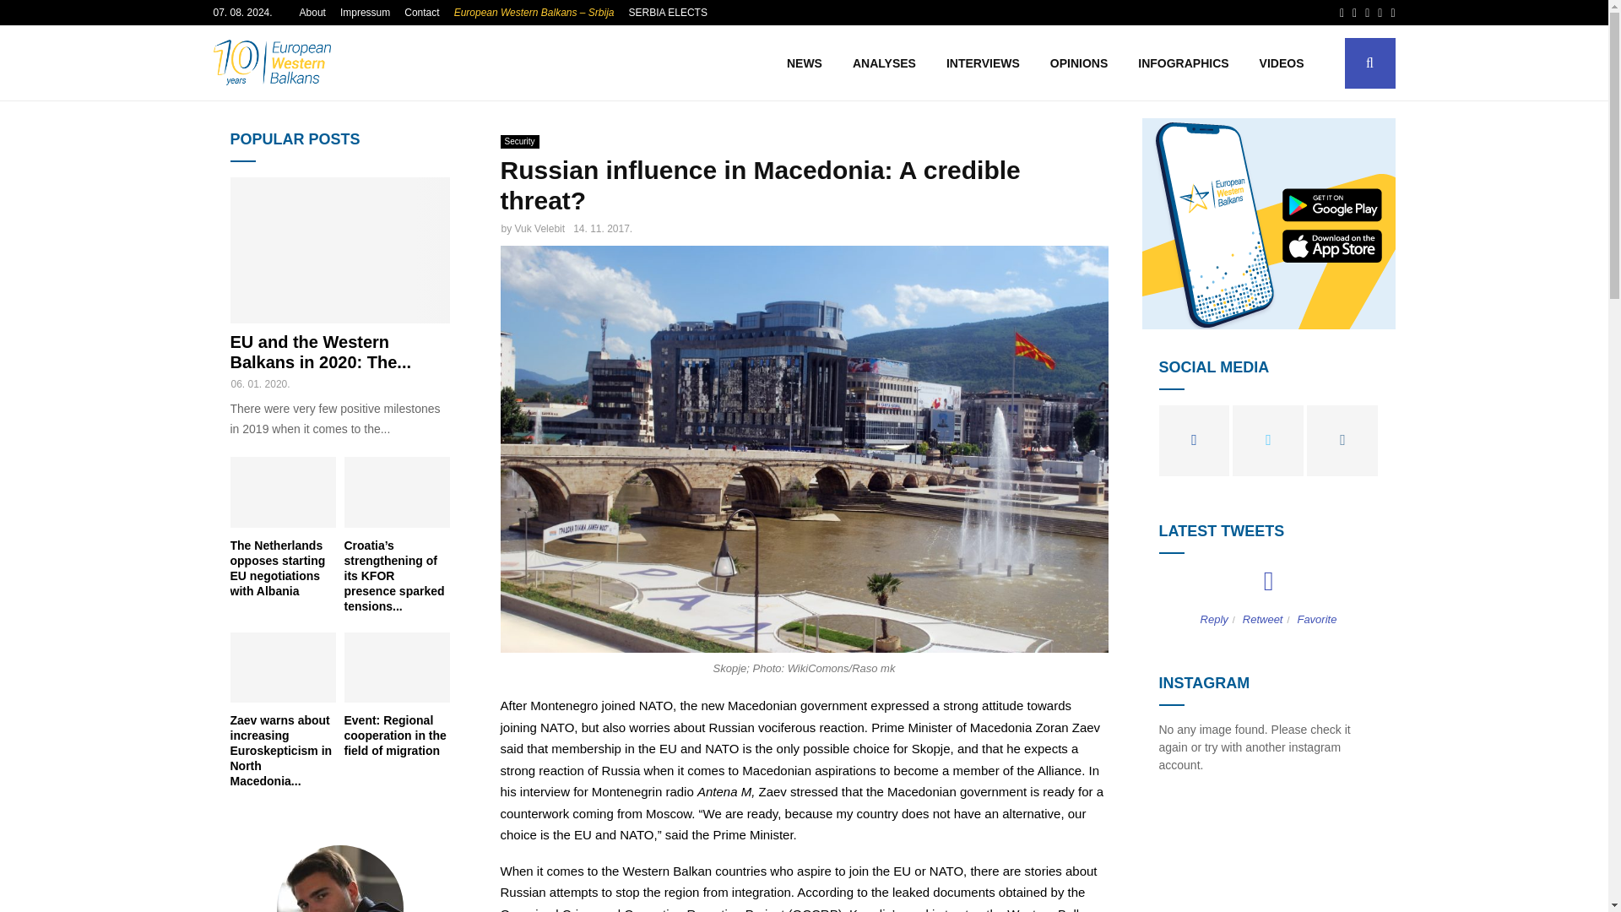 The width and height of the screenshot is (1621, 912). I want to click on SERBIA ELECTS, so click(667, 13).